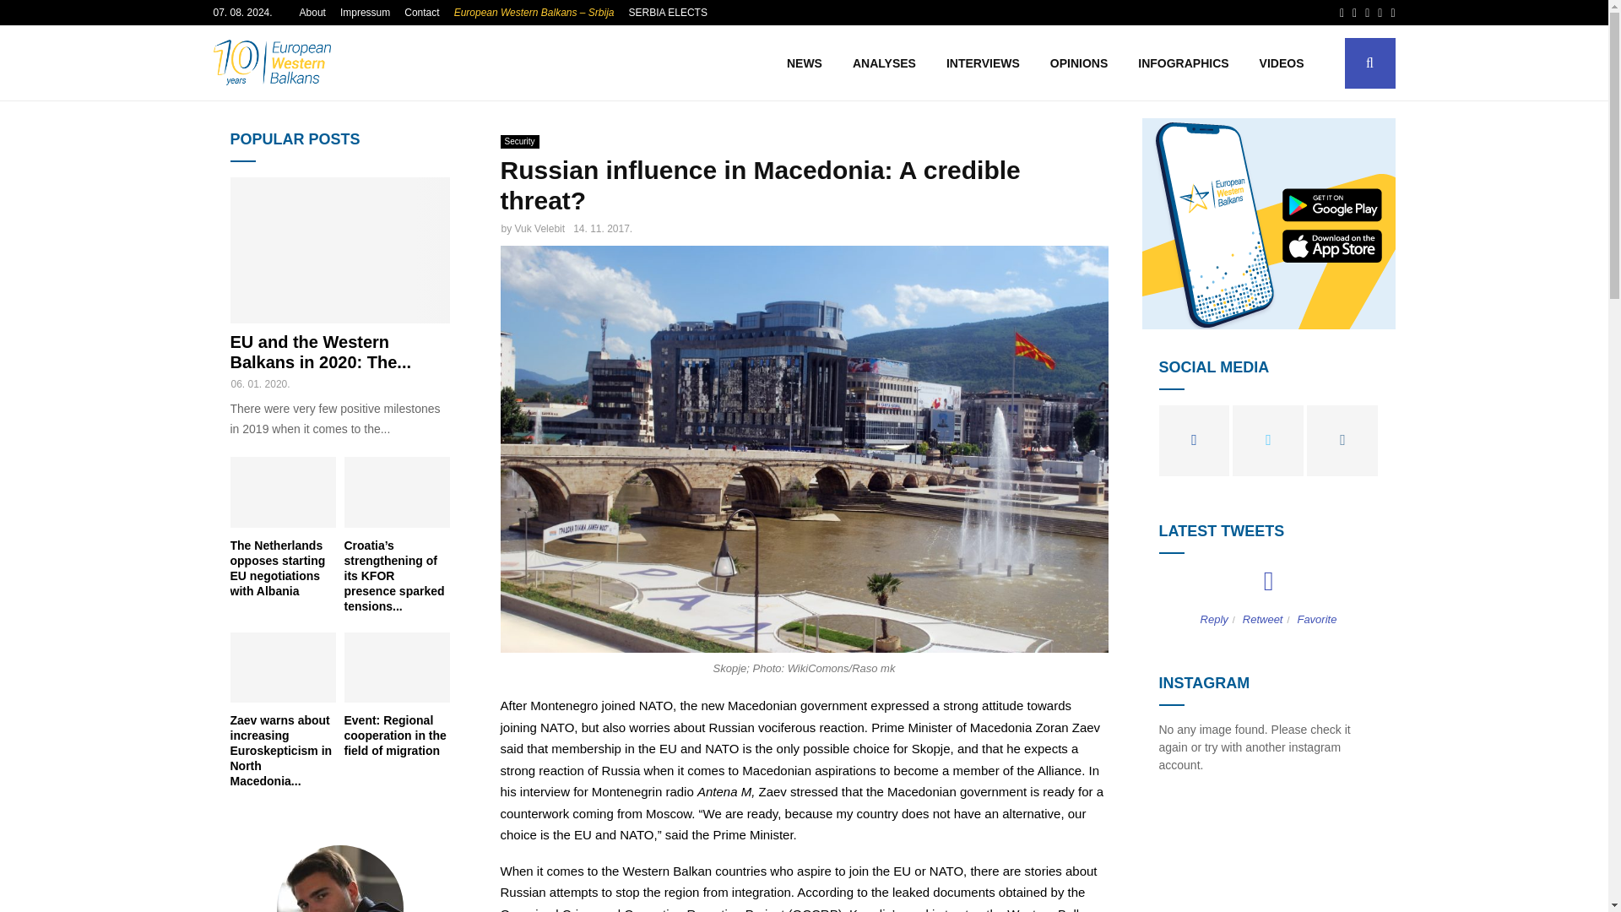 The width and height of the screenshot is (1621, 912). I want to click on SERBIA ELECTS, so click(667, 13).